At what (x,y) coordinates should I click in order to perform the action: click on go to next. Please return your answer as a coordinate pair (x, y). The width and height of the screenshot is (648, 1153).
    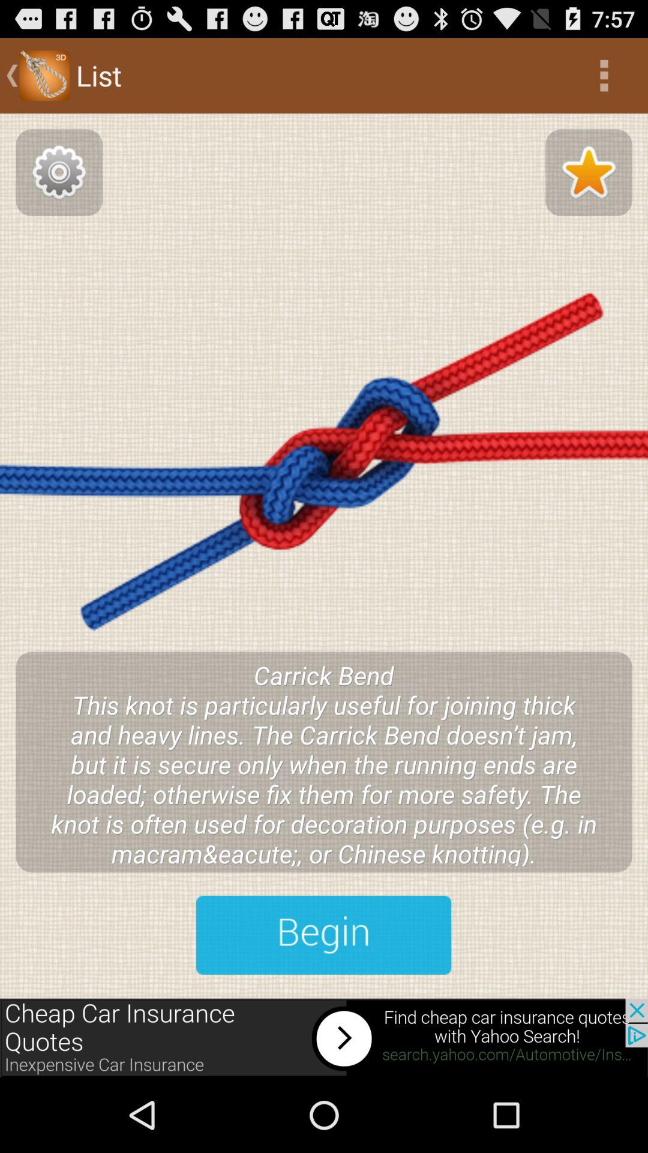
    Looking at the image, I should click on (324, 935).